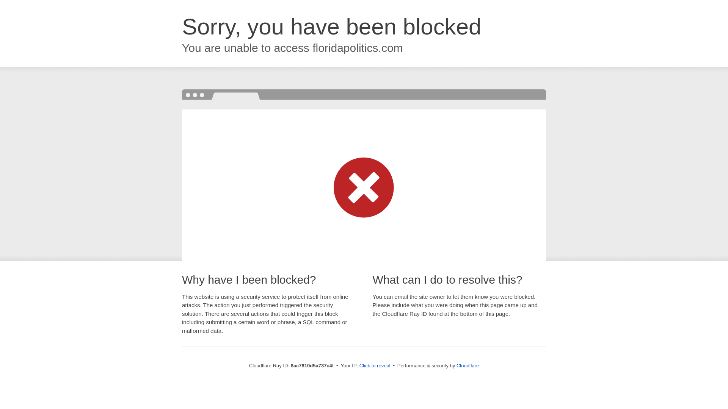  What do you see at coordinates (375, 366) in the screenshot?
I see `Click to reveal` at bounding box center [375, 366].